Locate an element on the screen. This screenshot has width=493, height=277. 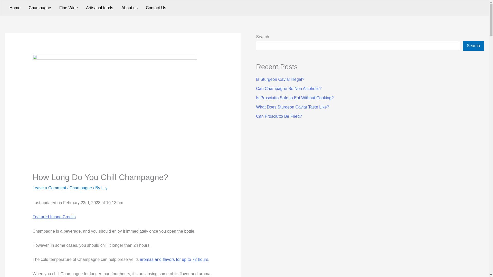
Fine Wine is located at coordinates (68, 8).